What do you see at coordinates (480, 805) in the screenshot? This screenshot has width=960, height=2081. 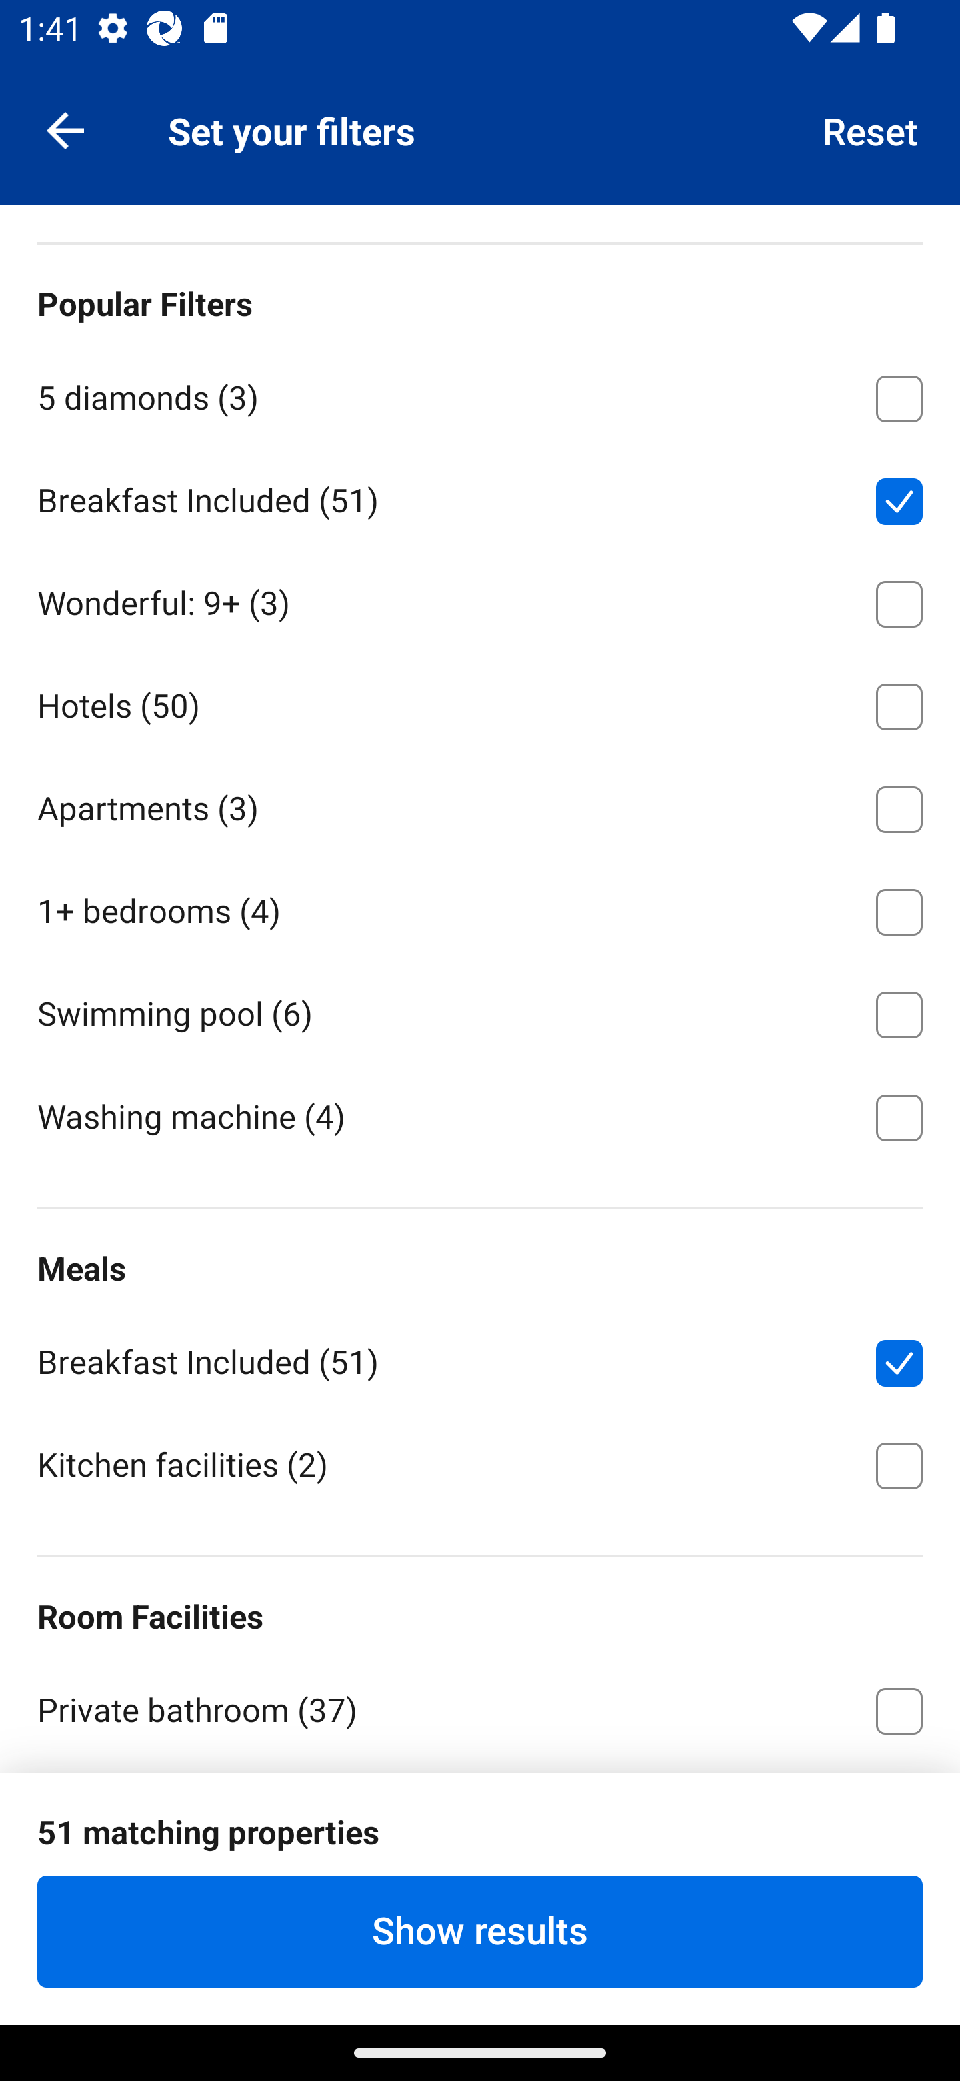 I see `Apartments ⁦(3)` at bounding box center [480, 805].